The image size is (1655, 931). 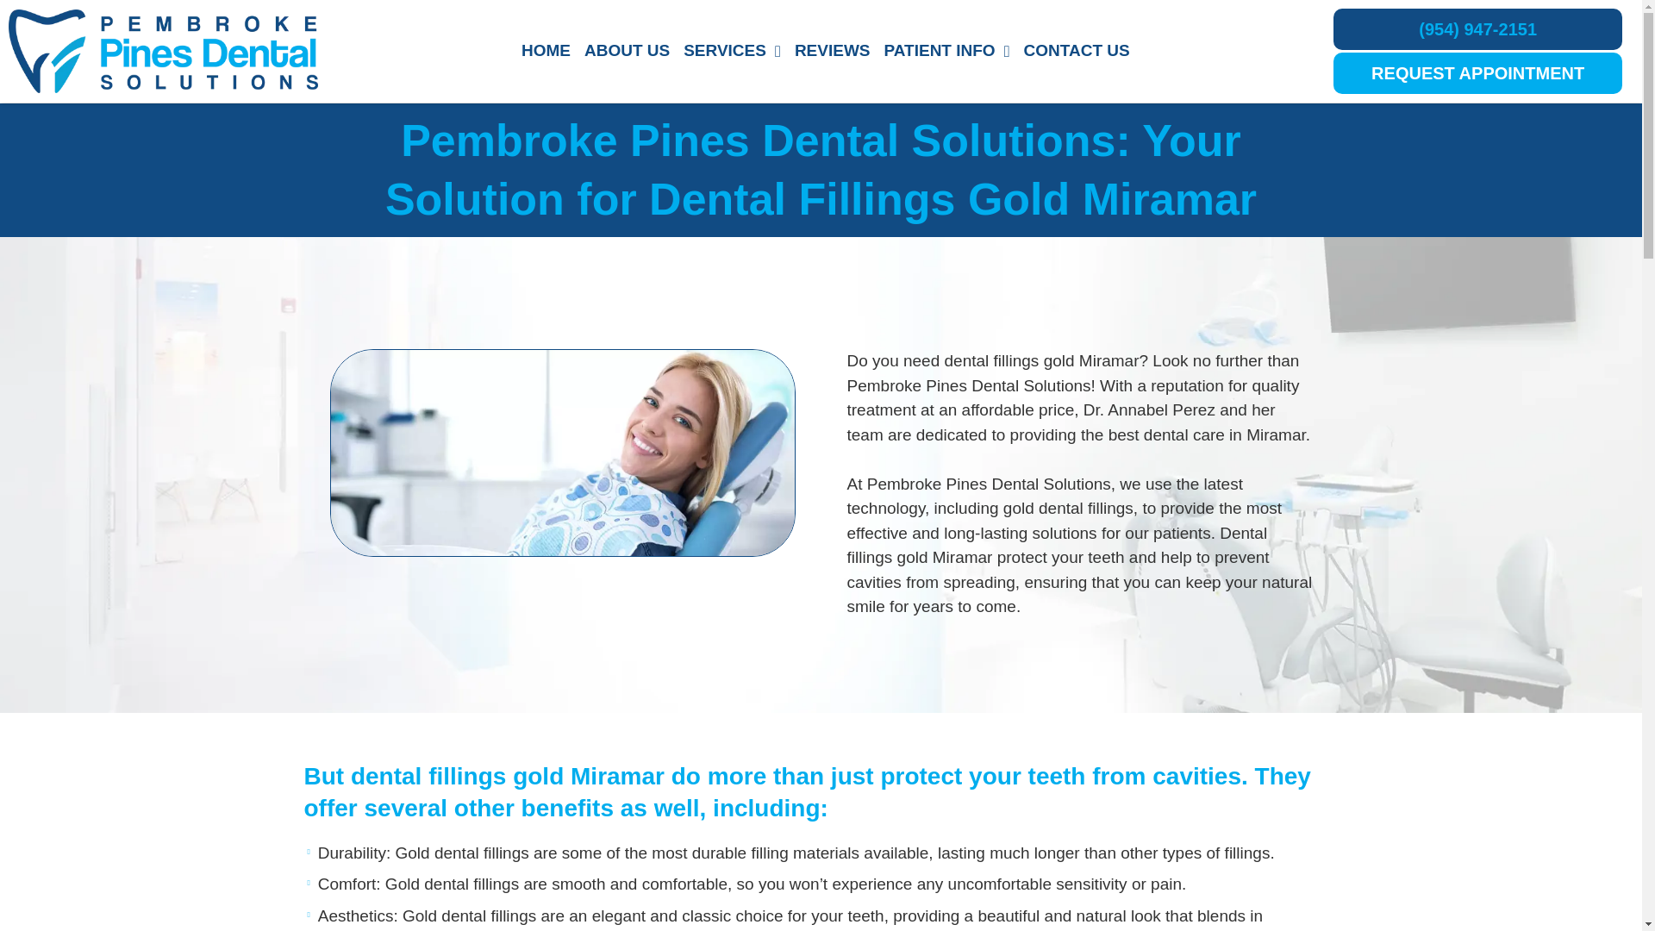 I want to click on HOME, so click(x=546, y=51).